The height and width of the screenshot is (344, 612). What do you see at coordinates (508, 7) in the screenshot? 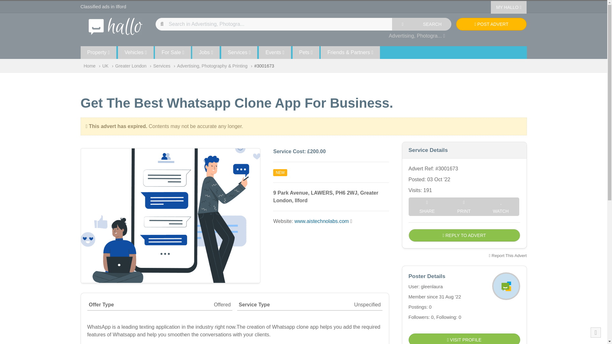
I see `MY HALLO` at bounding box center [508, 7].